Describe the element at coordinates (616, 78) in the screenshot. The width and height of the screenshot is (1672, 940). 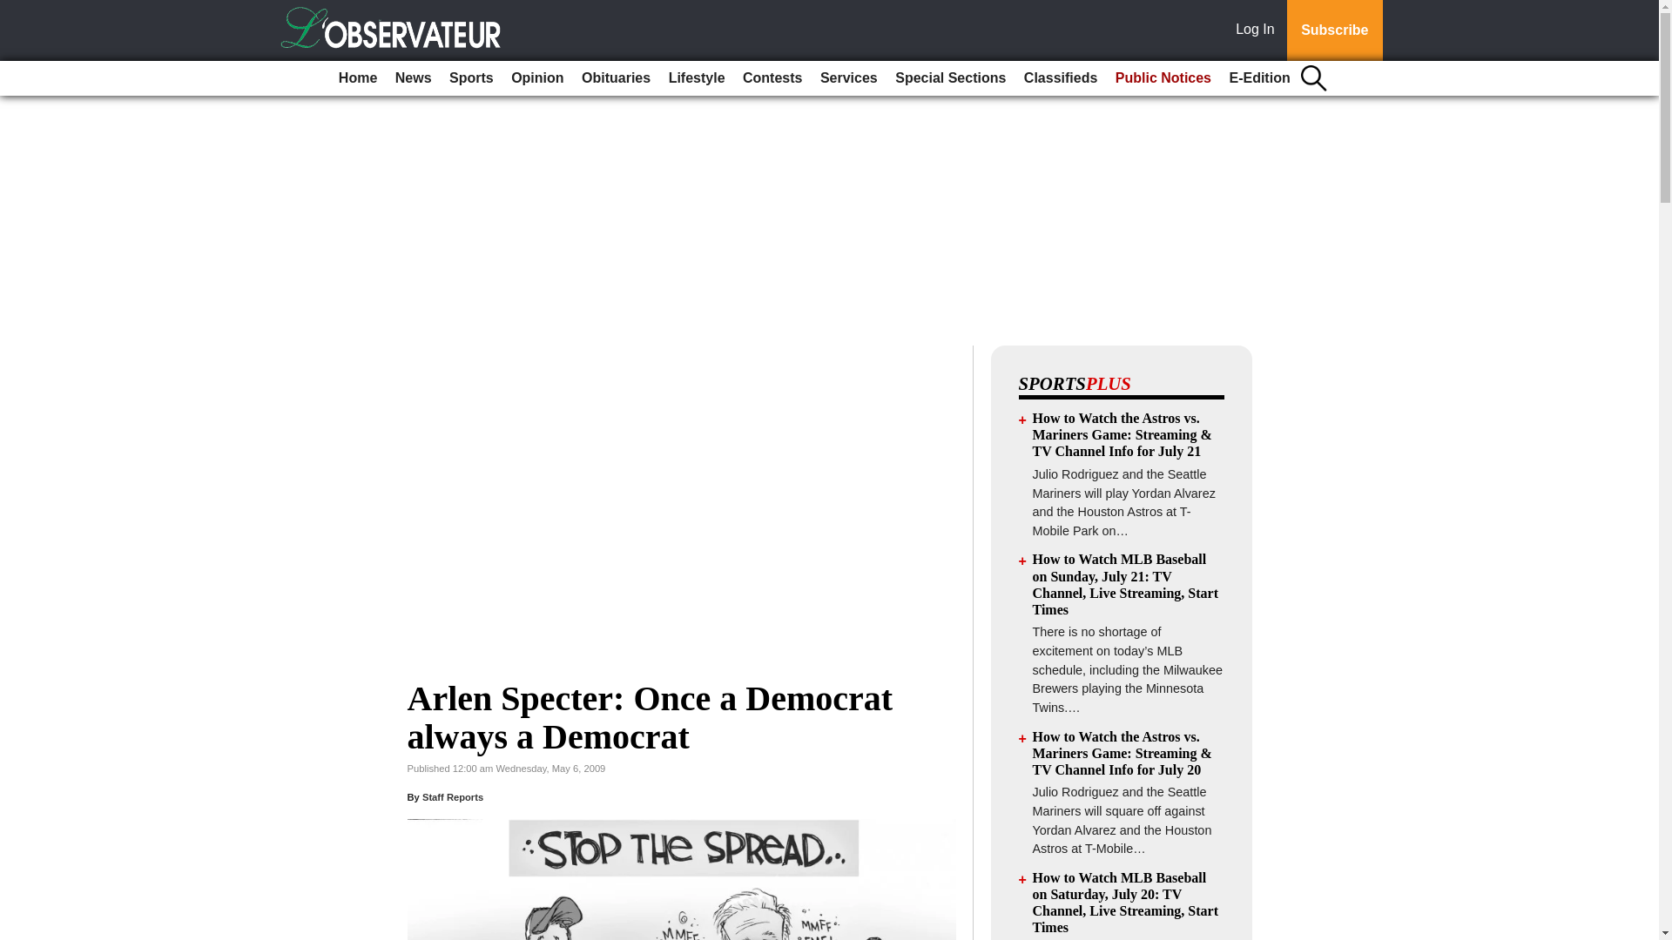
I see `Obituaries` at that location.